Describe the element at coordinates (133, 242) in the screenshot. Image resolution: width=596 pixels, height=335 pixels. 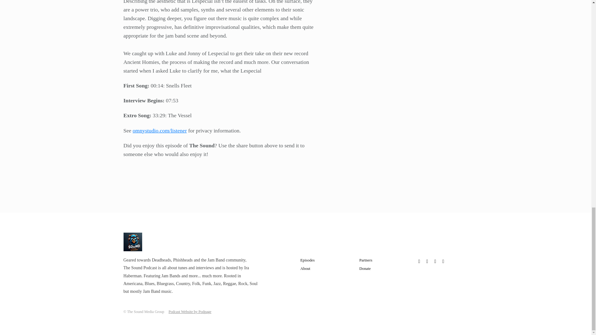
I see `The Sound Podcast Logo` at that location.